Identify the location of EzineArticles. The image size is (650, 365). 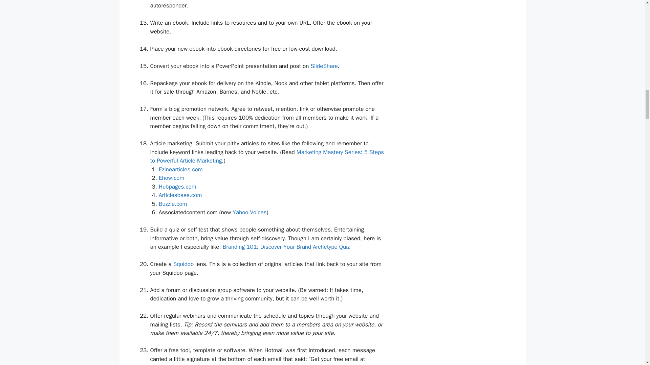
(181, 169).